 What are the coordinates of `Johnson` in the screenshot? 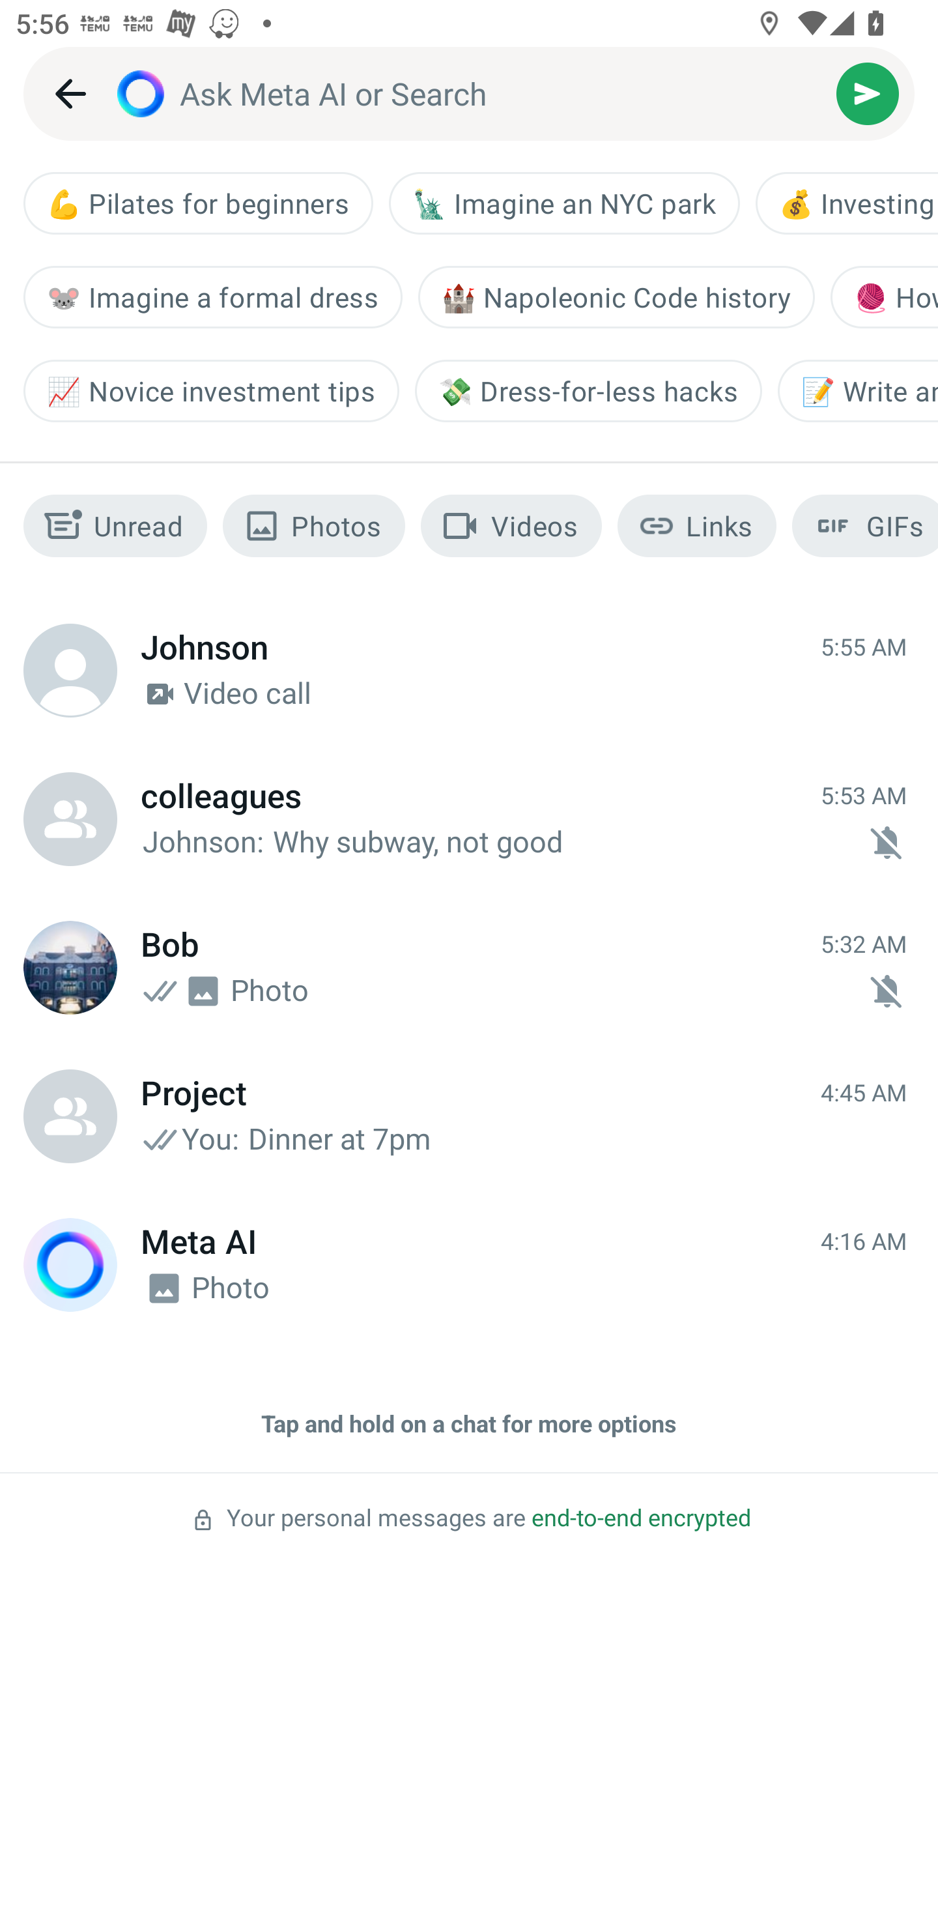 It's located at (70, 670).